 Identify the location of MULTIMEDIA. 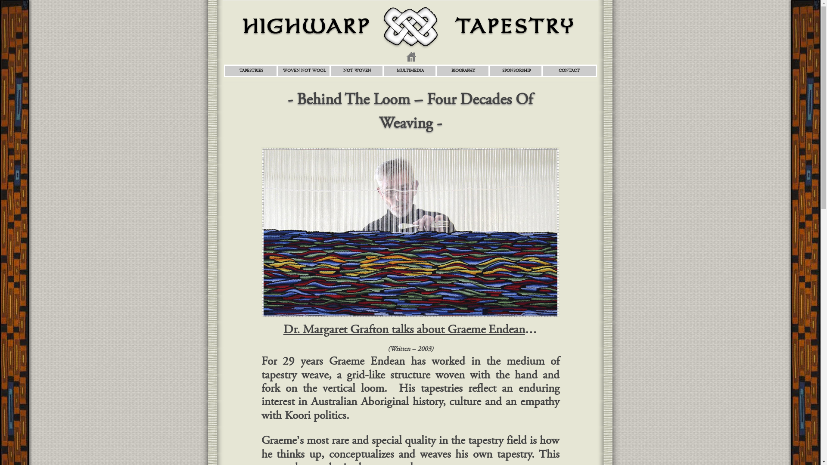
(410, 71).